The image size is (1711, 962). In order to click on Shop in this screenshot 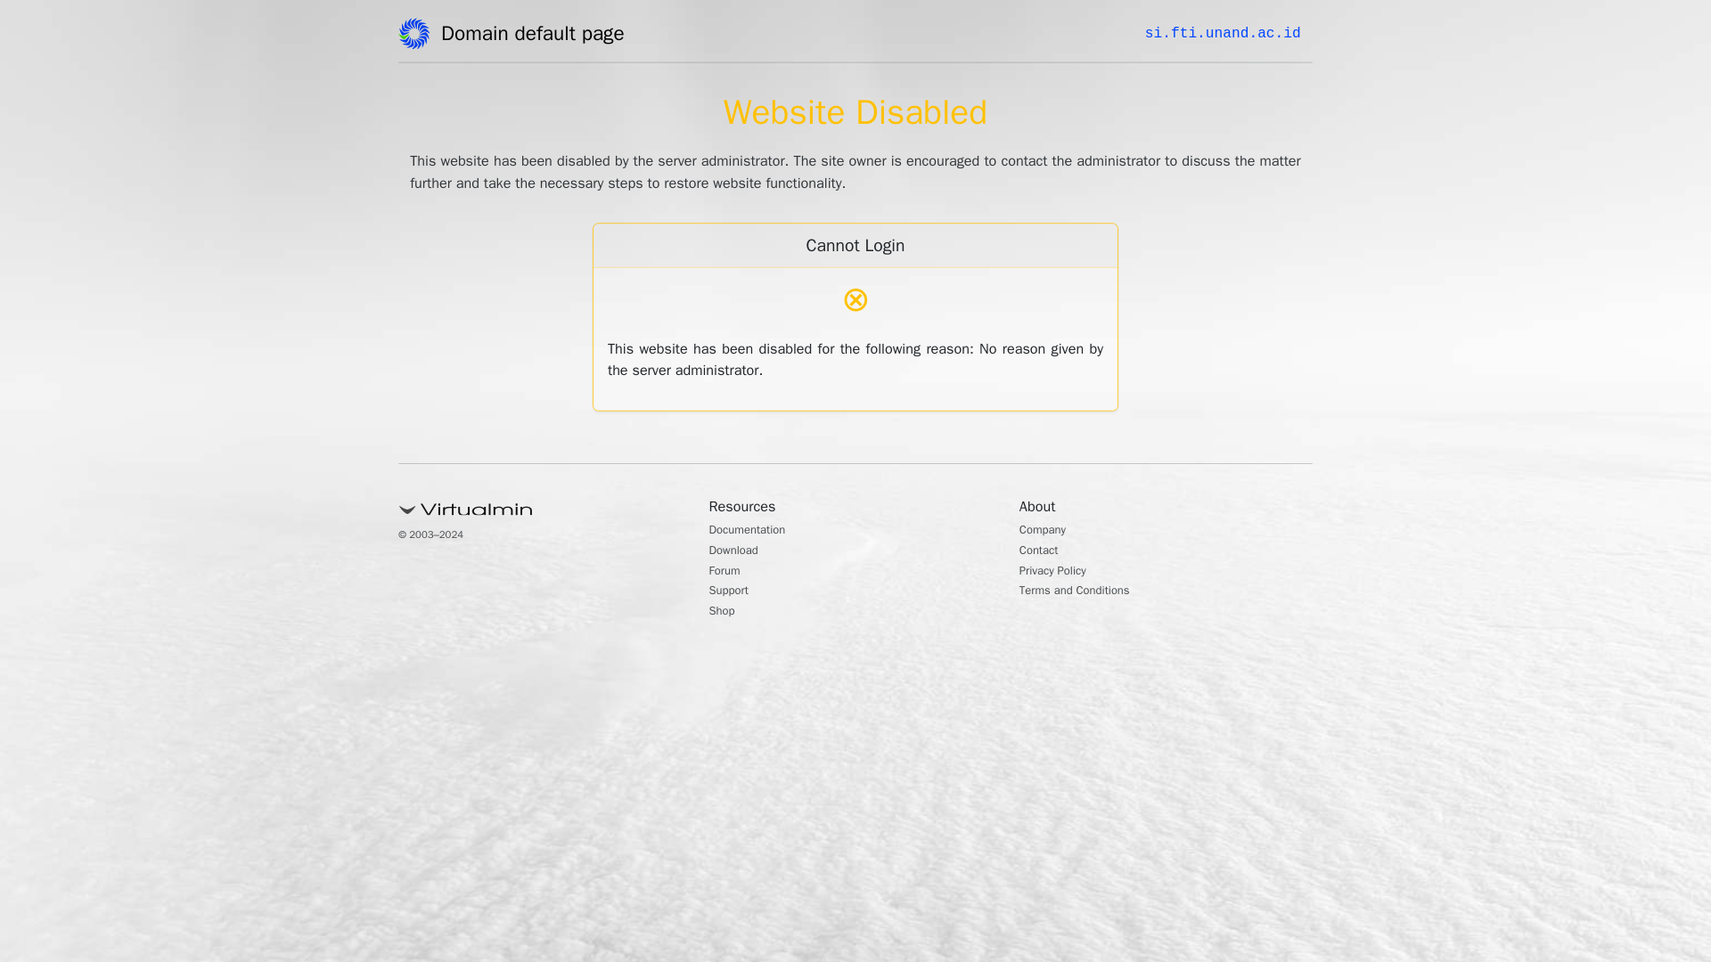, I will do `click(725, 613)`.